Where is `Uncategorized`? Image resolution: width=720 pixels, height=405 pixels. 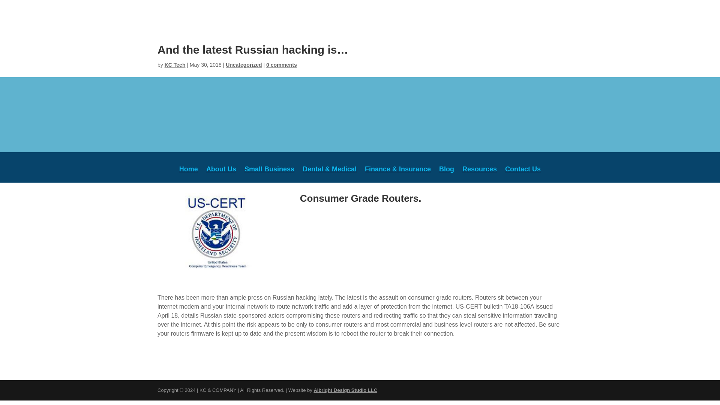 Uncategorized is located at coordinates (244, 65).